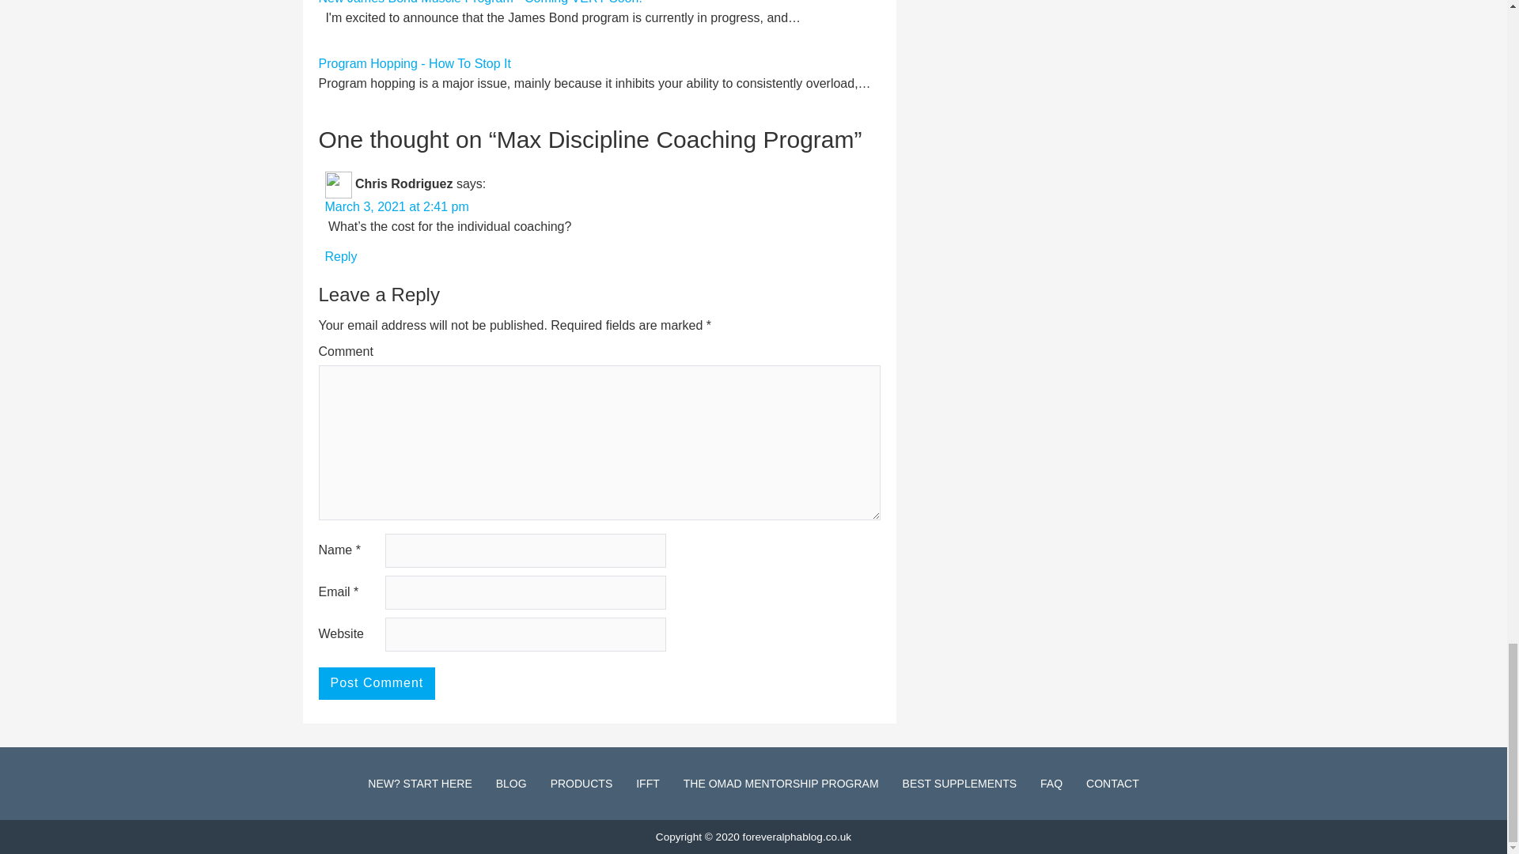 The image size is (1519, 854). I want to click on CONTACT, so click(1112, 783).